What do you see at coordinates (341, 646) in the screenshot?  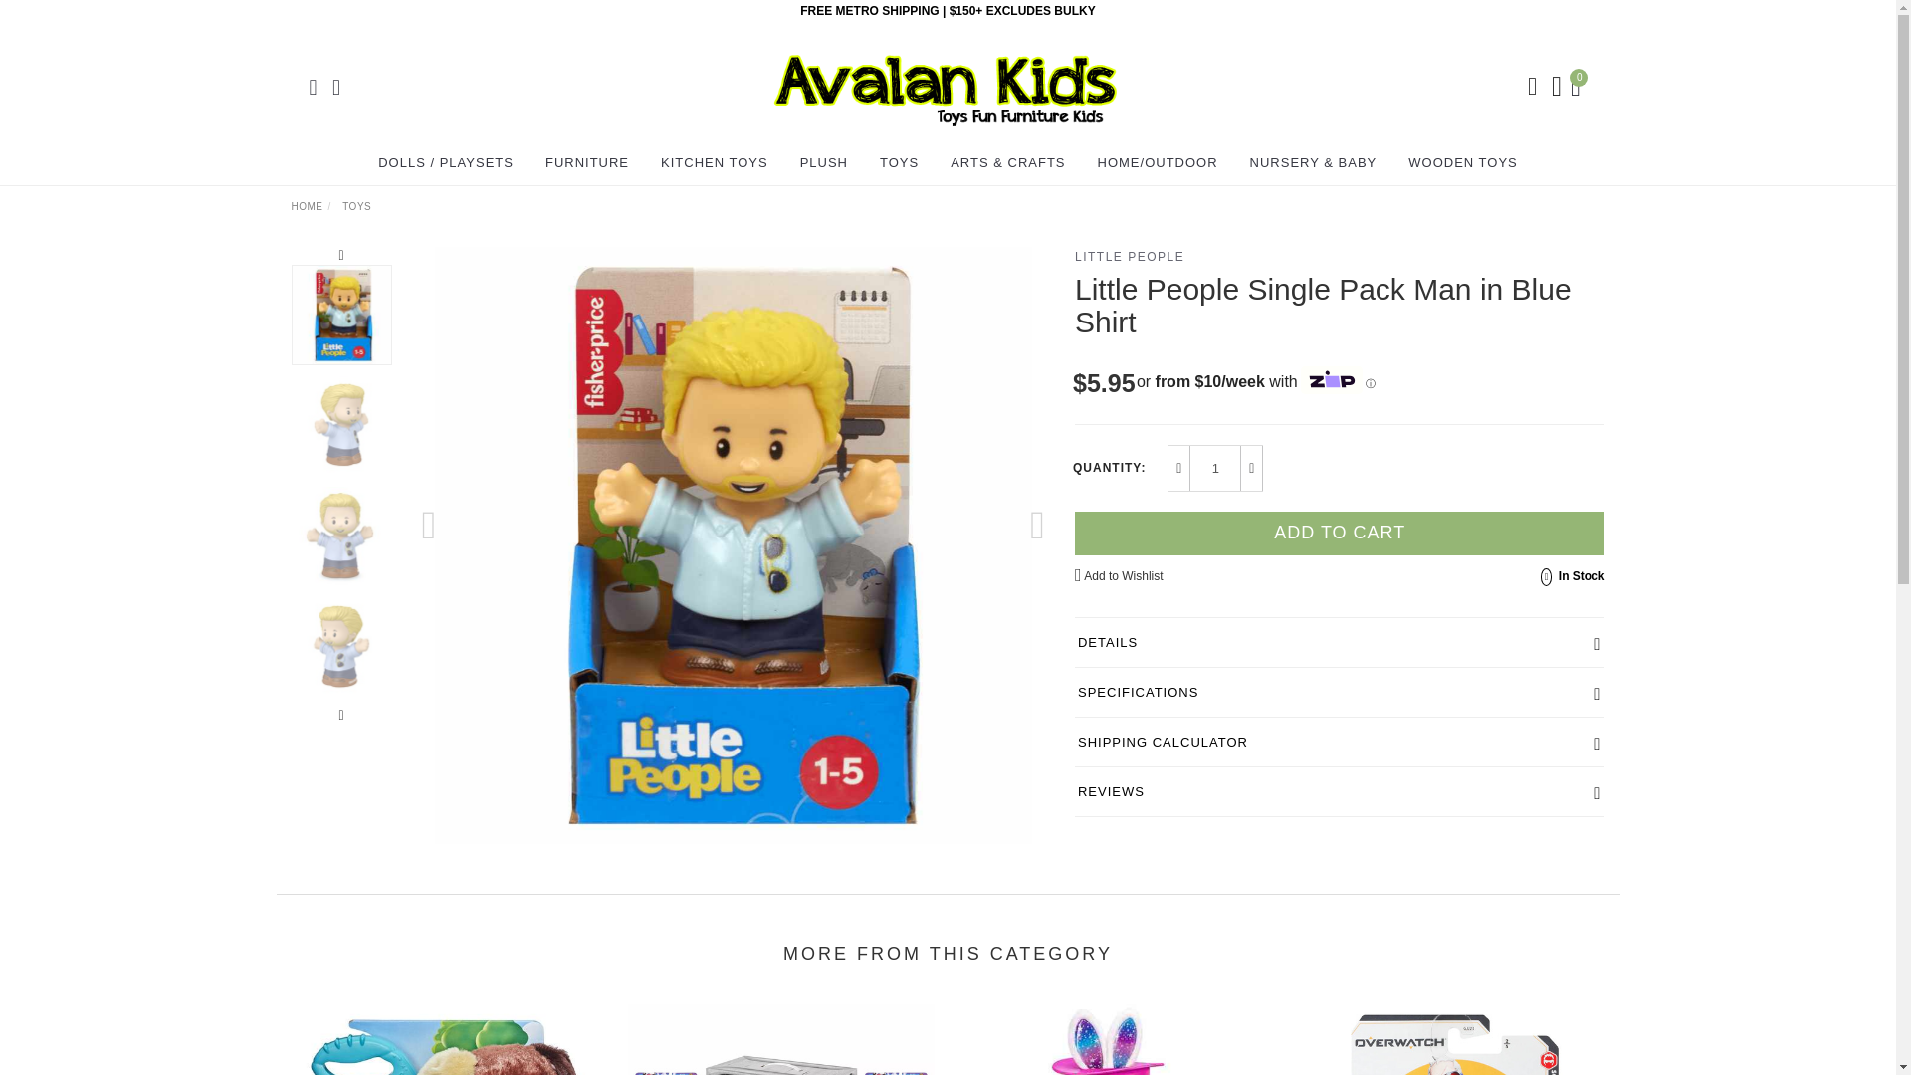 I see `Large View` at bounding box center [341, 646].